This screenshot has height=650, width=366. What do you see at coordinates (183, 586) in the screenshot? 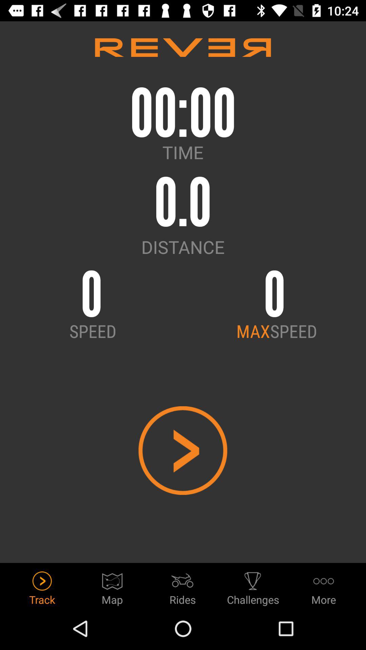
I see `turn off icon to the right of the map icon` at bounding box center [183, 586].